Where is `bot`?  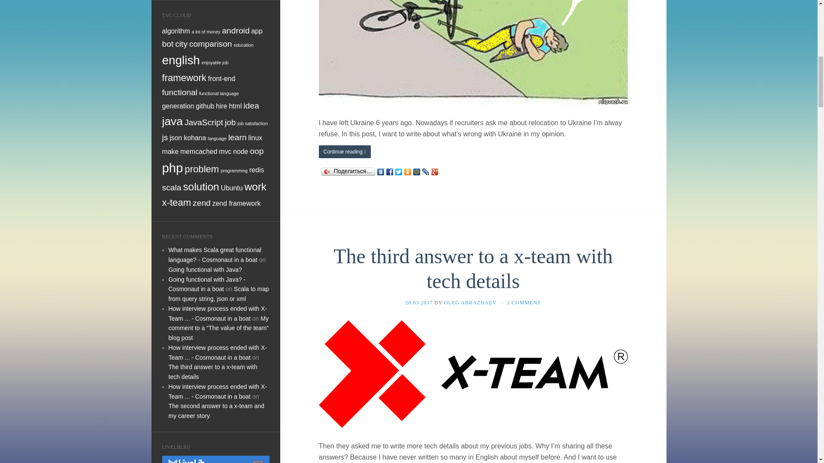 bot is located at coordinates (168, 44).